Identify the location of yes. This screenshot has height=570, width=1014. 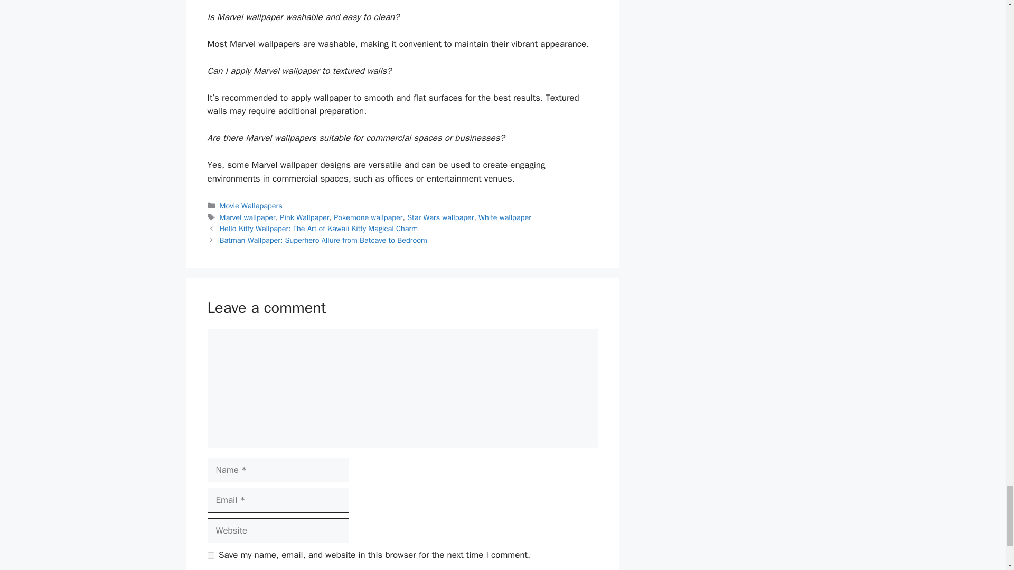
(210, 555).